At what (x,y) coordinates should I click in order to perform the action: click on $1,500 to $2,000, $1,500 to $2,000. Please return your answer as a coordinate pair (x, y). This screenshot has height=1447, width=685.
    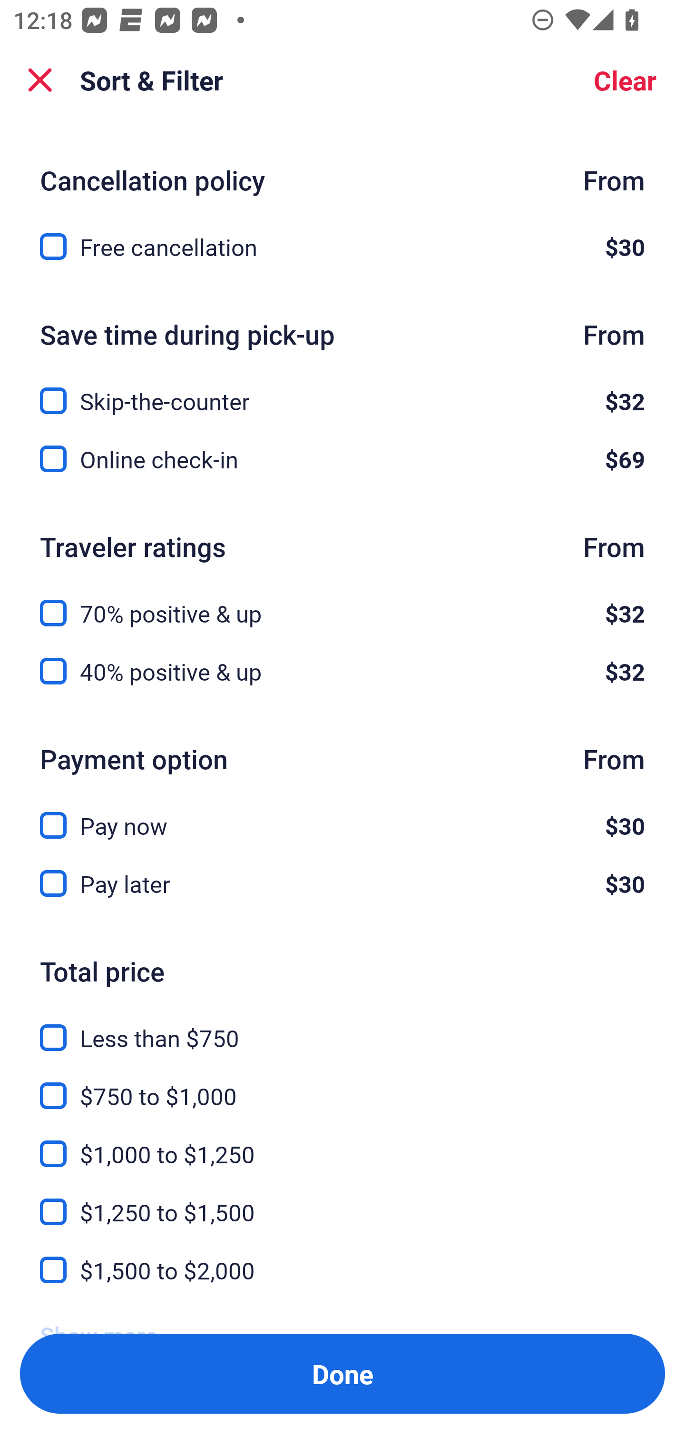
    Looking at the image, I should click on (342, 1270).